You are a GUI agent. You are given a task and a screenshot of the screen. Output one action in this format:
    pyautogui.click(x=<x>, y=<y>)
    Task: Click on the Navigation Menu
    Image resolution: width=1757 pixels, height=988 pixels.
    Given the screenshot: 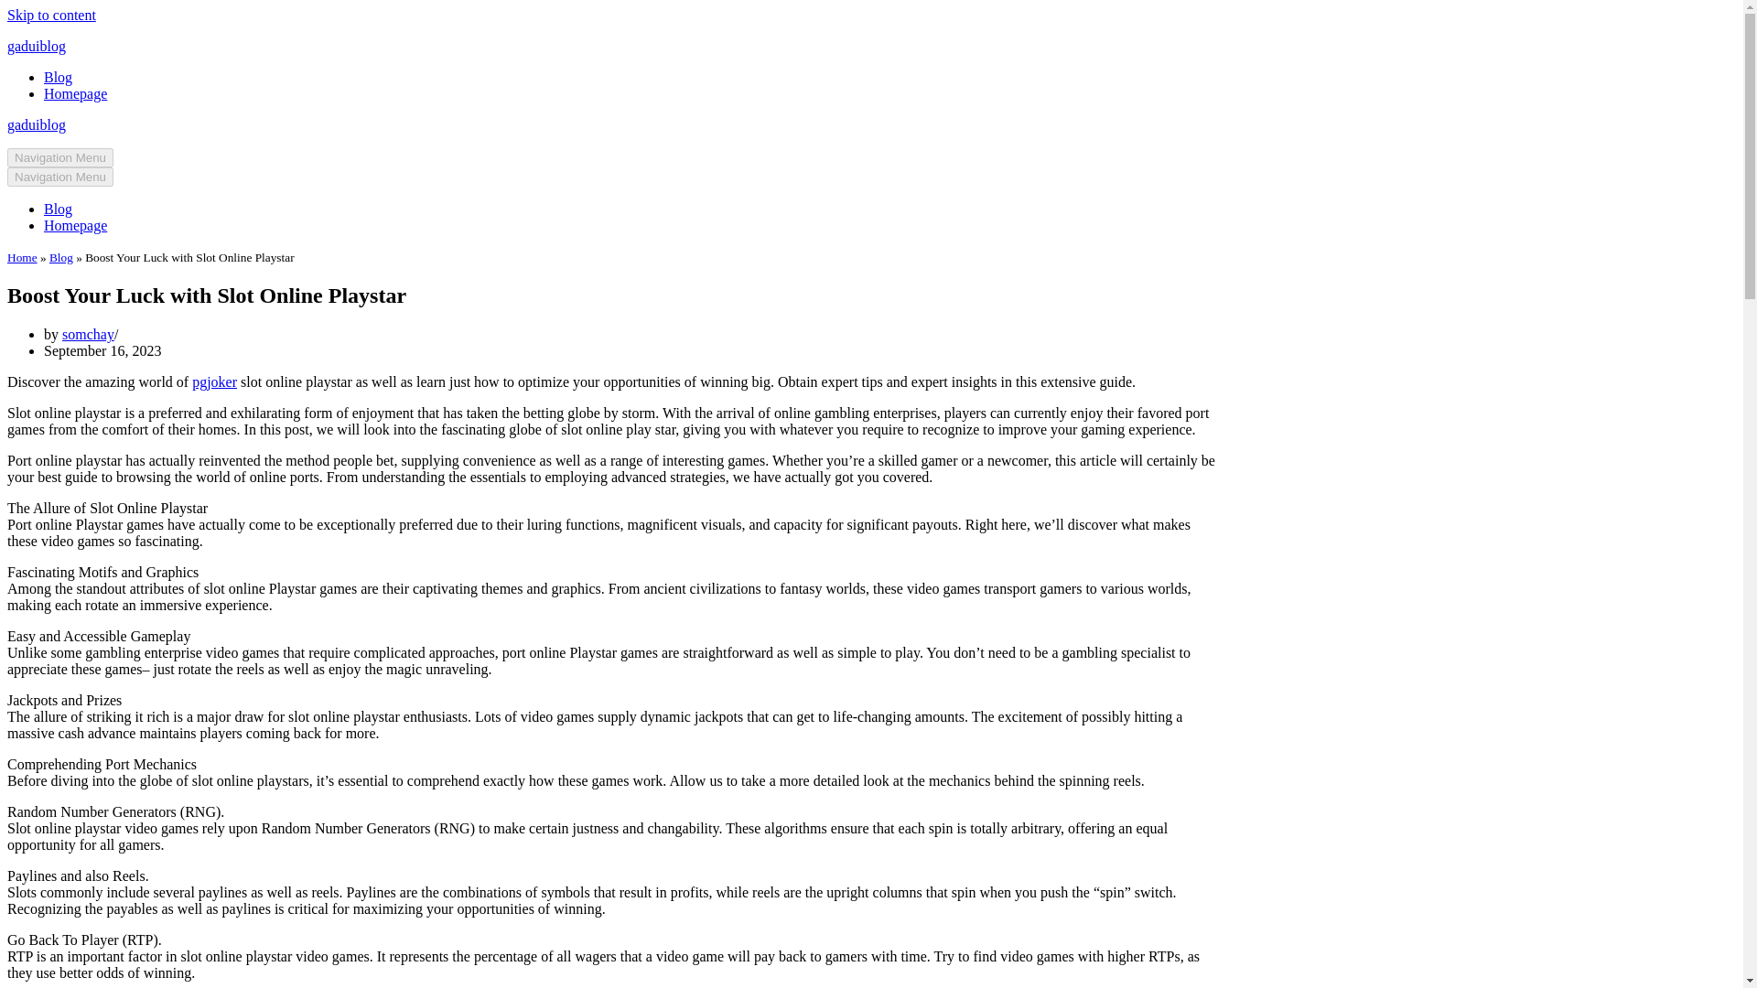 What is the action you would take?
    pyautogui.click(x=60, y=157)
    